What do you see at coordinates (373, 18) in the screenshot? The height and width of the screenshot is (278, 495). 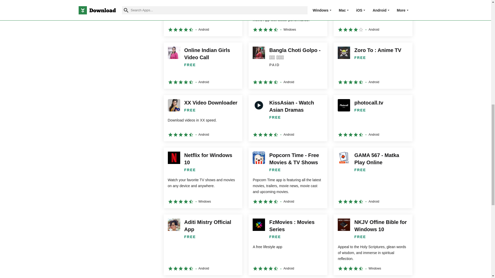 I see `DazcFutbolTv` at bounding box center [373, 18].